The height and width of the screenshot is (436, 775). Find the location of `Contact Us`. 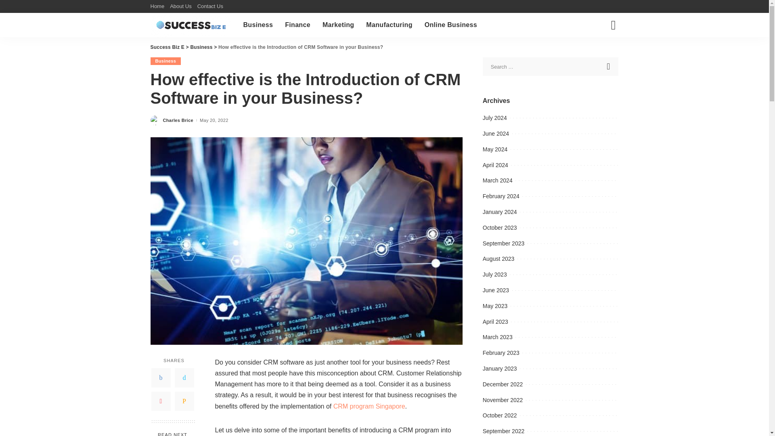

Contact Us is located at coordinates (210, 6).